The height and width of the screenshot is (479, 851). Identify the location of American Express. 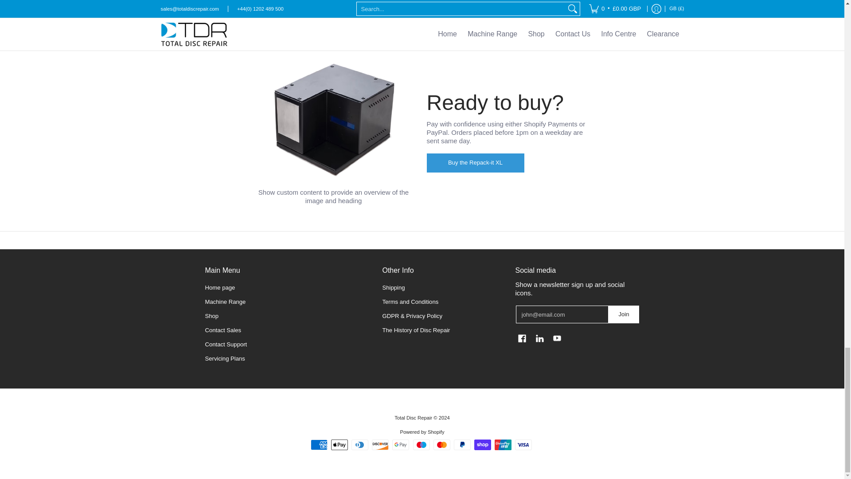
(319, 445).